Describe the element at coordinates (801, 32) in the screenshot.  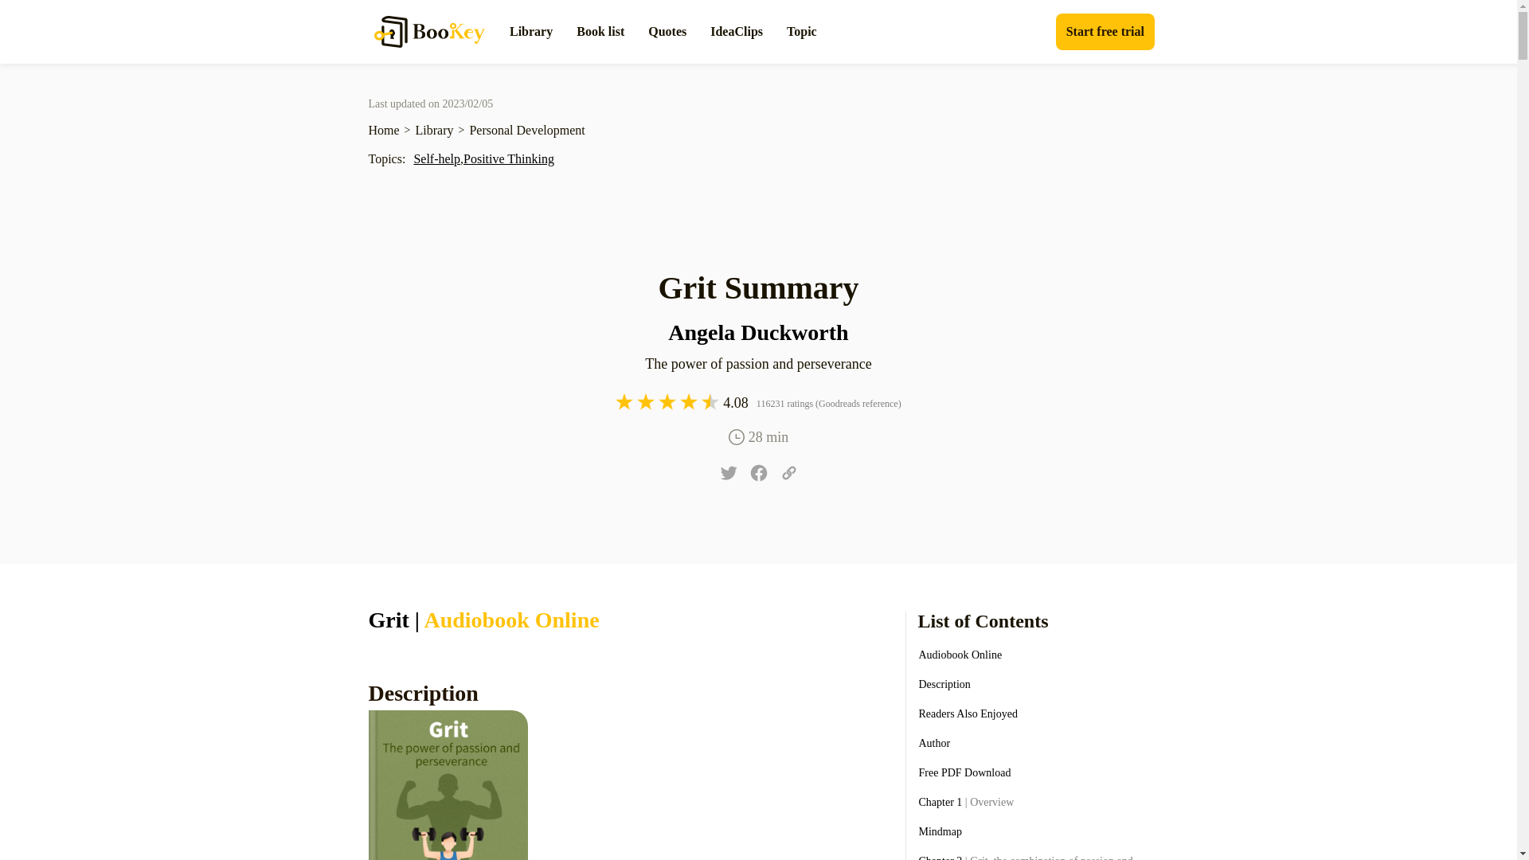
I see `Topic` at that location.